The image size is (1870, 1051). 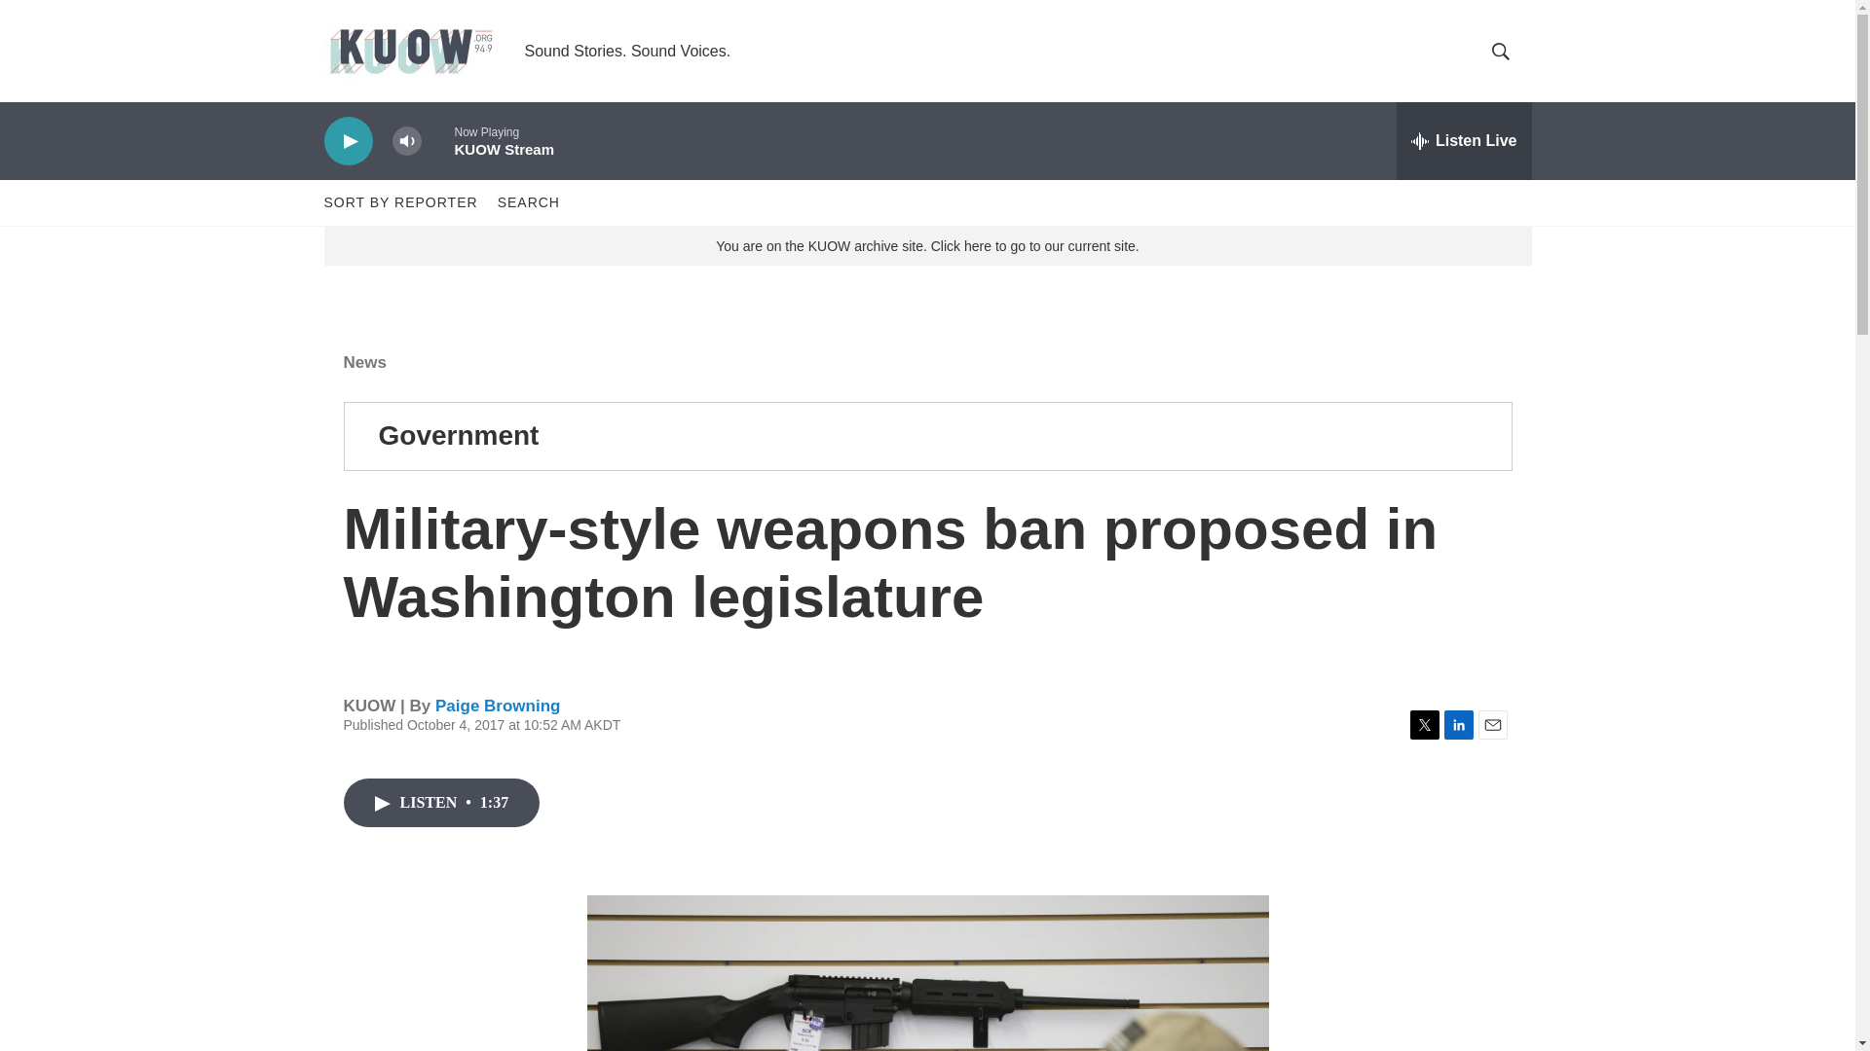 What do you see at coordinates (363, 362) in the screenshot?
I see `News` at bounding box center [363, 362].